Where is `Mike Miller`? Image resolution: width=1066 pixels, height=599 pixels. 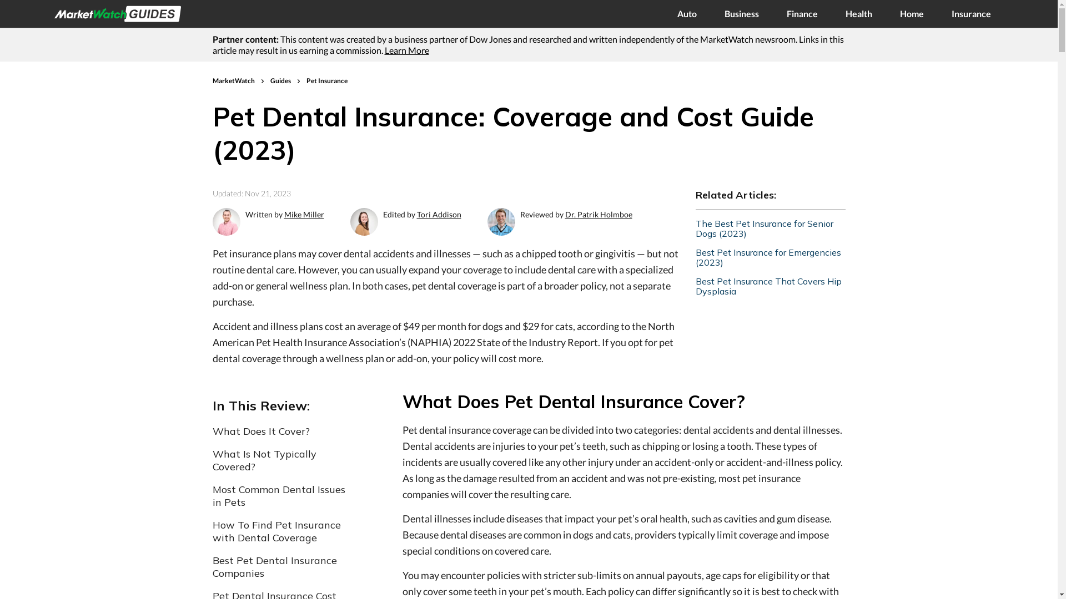 Mike Miller is located at coordinates (304, 214).